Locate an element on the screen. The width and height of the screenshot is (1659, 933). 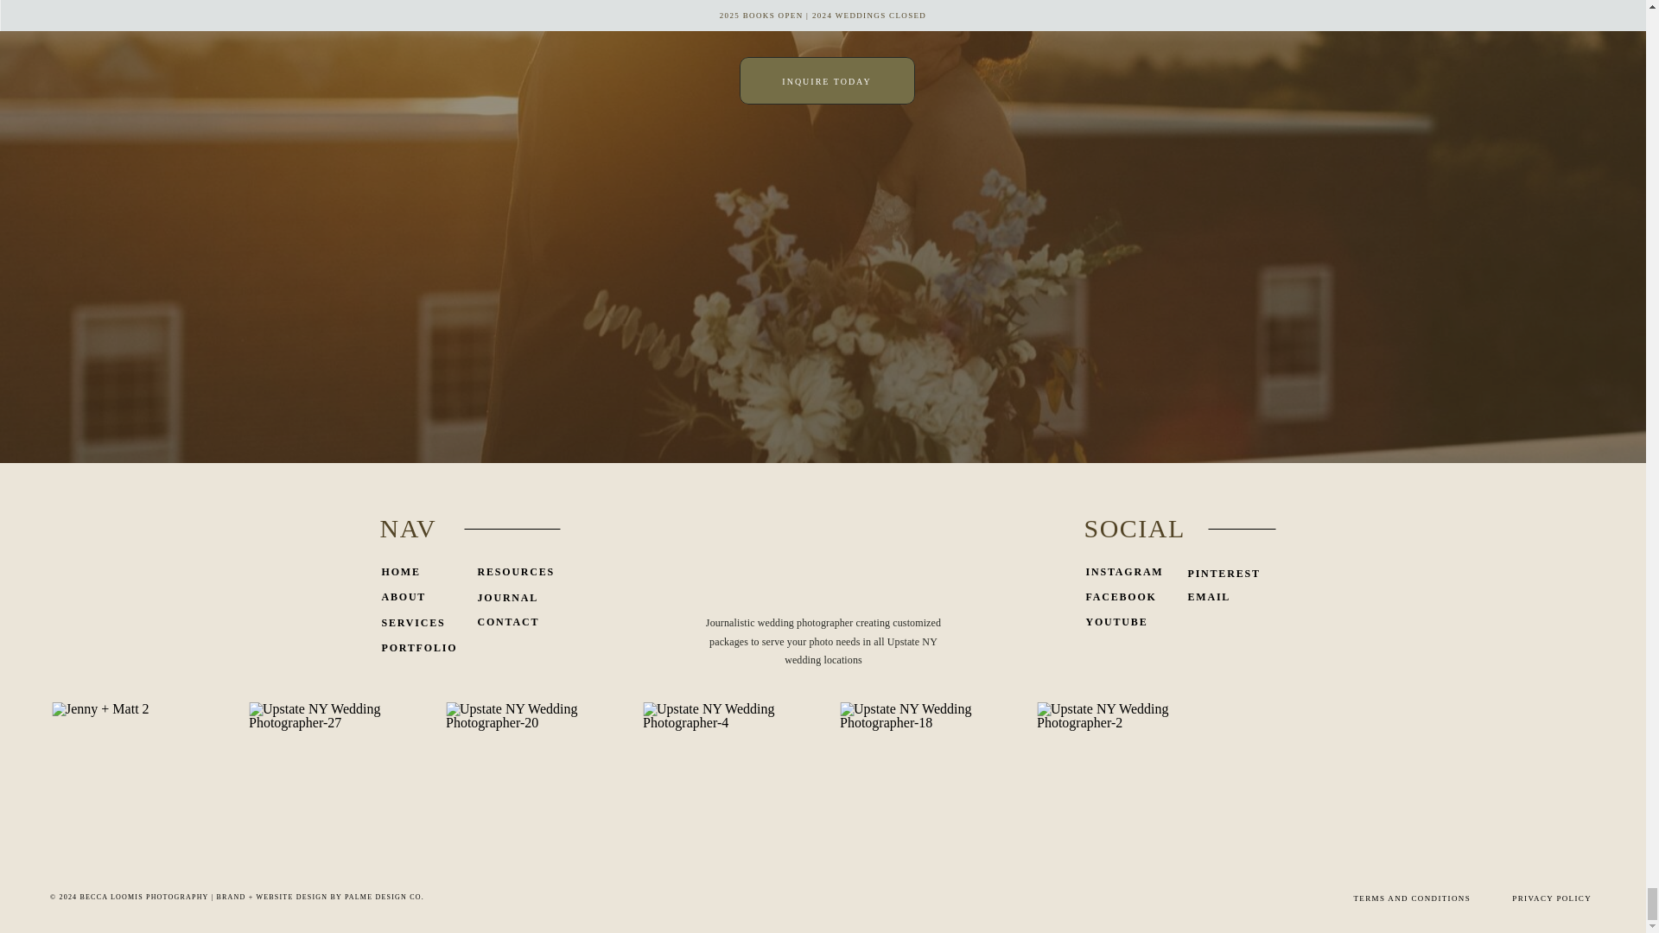
SERVICES is located at coordinates (416, 624).